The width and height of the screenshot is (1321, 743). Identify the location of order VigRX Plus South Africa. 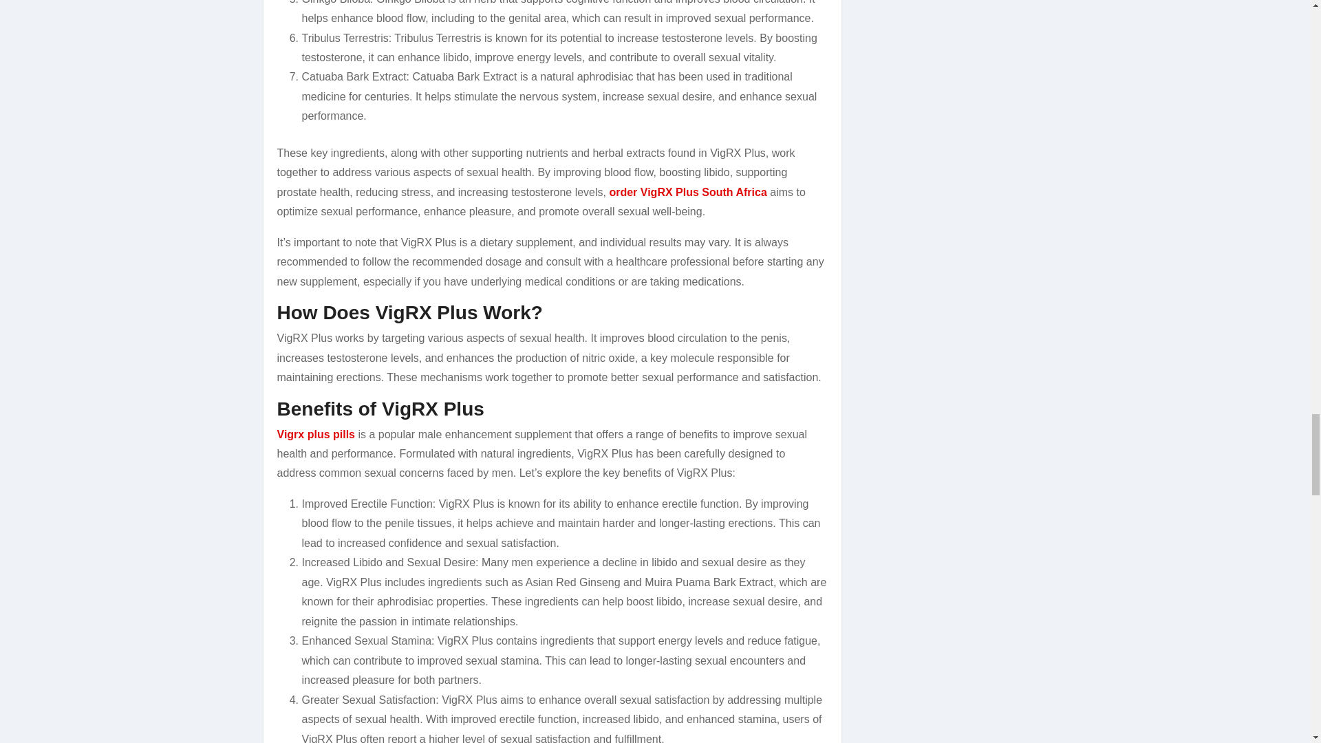
(687, 193).